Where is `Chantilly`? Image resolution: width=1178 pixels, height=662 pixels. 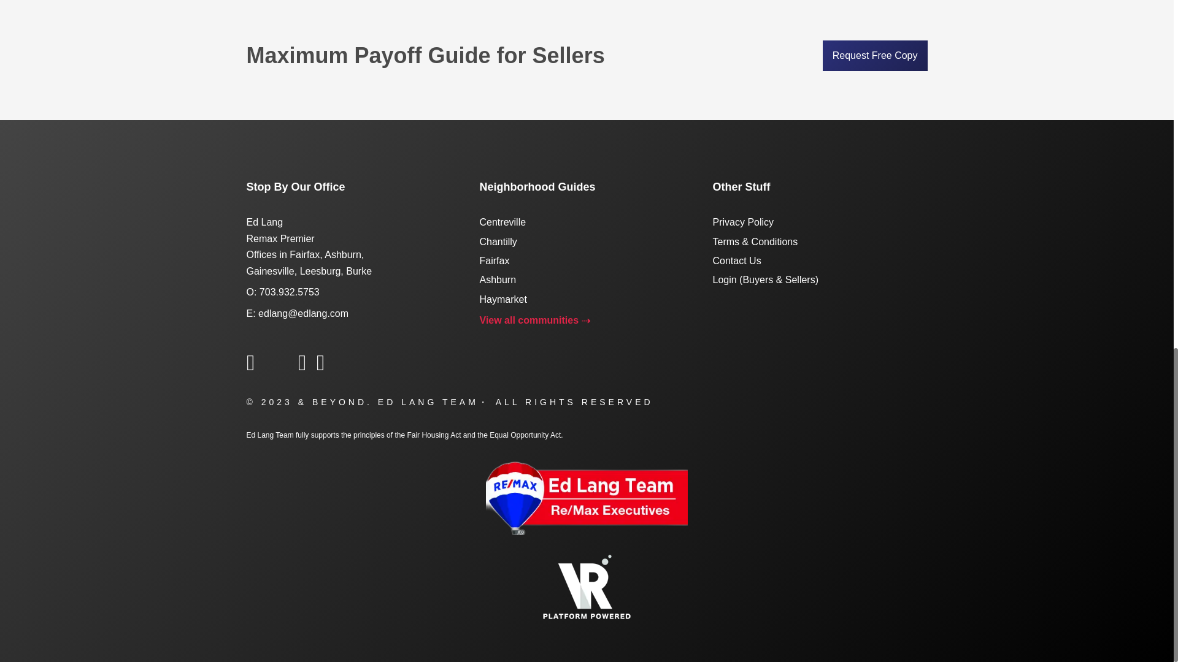
Chantilly is located at coordinates (498, 242).